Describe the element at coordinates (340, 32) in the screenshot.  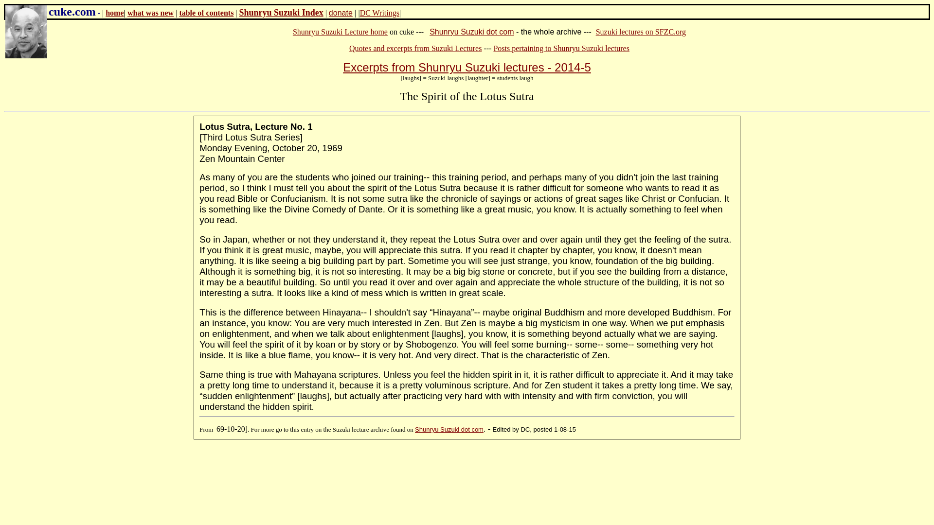
I see `Shunryu Suzuki Lecture home` at that location.